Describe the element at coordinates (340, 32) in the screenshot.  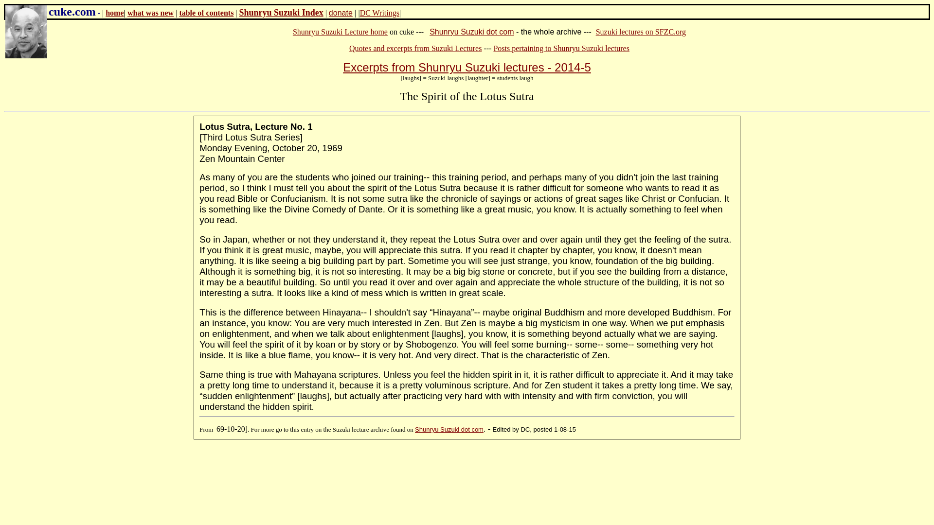
I see `Shunryu Suzuki Lecture home` at that location.